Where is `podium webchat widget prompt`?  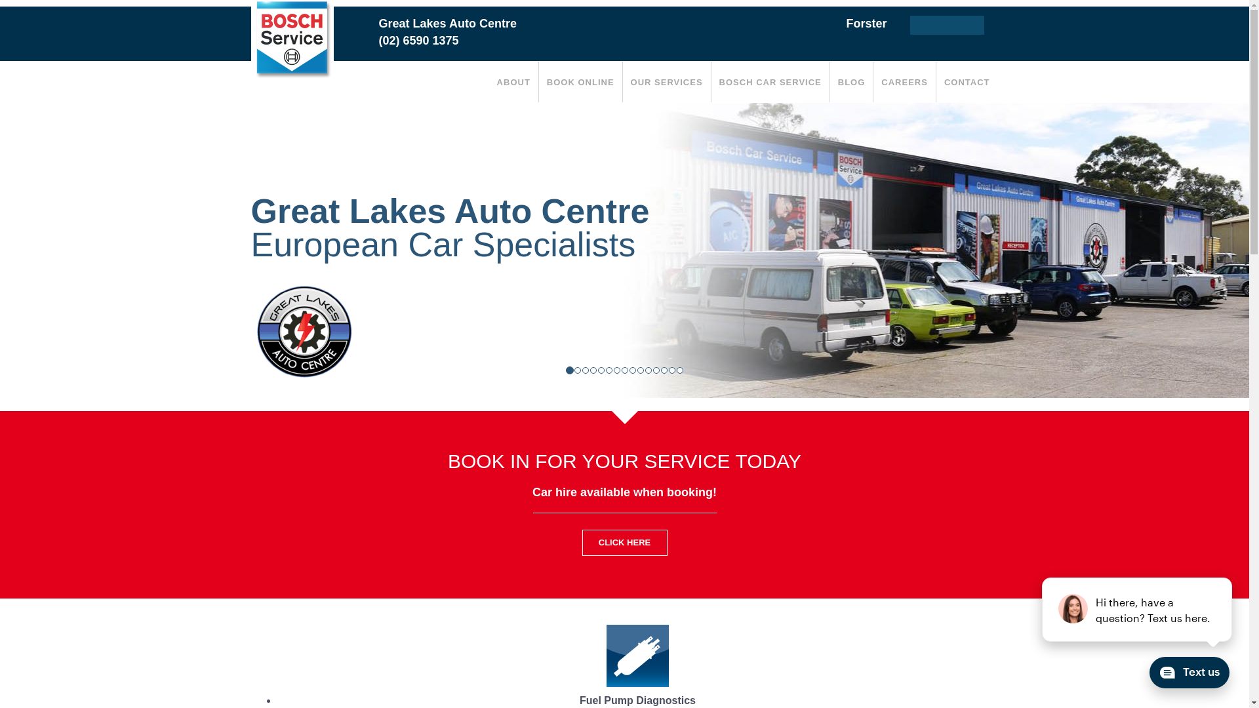
podium webchat widget prompt is located at coordinates (1138, 610).